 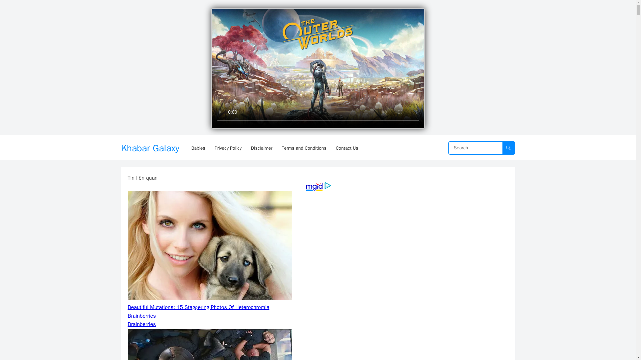 What do you see at coordinates (347, 148) in the screenshot?
I see `Contact Us` at bounding box center [347, 148].